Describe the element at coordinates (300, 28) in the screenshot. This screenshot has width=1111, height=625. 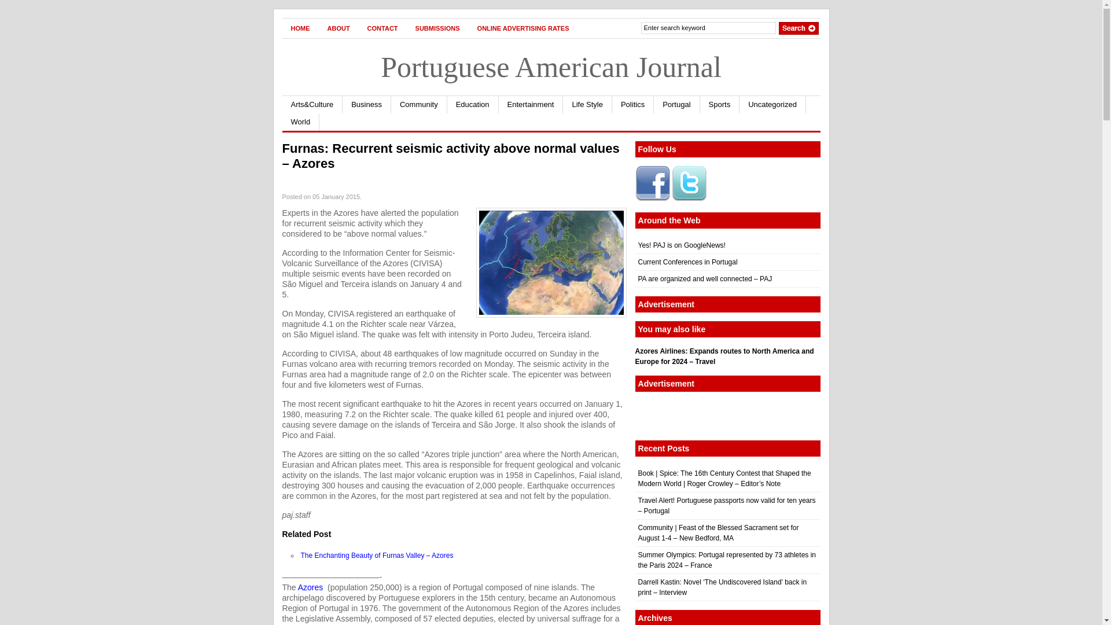
I see `HOME` at that location.